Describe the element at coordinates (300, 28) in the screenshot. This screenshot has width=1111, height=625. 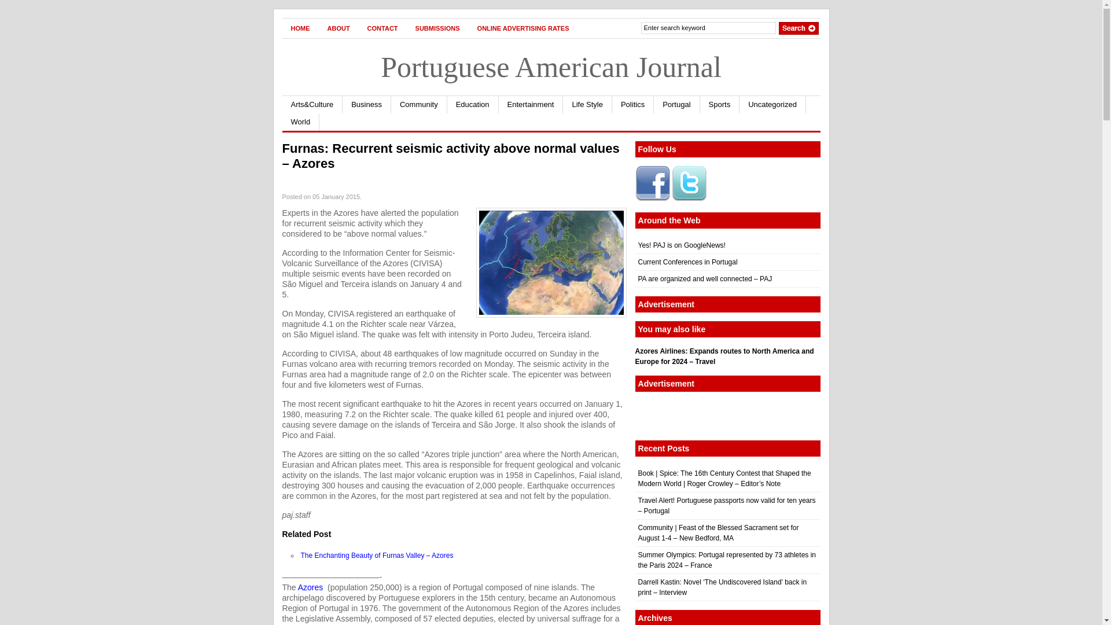
I see `HOME` at that location.